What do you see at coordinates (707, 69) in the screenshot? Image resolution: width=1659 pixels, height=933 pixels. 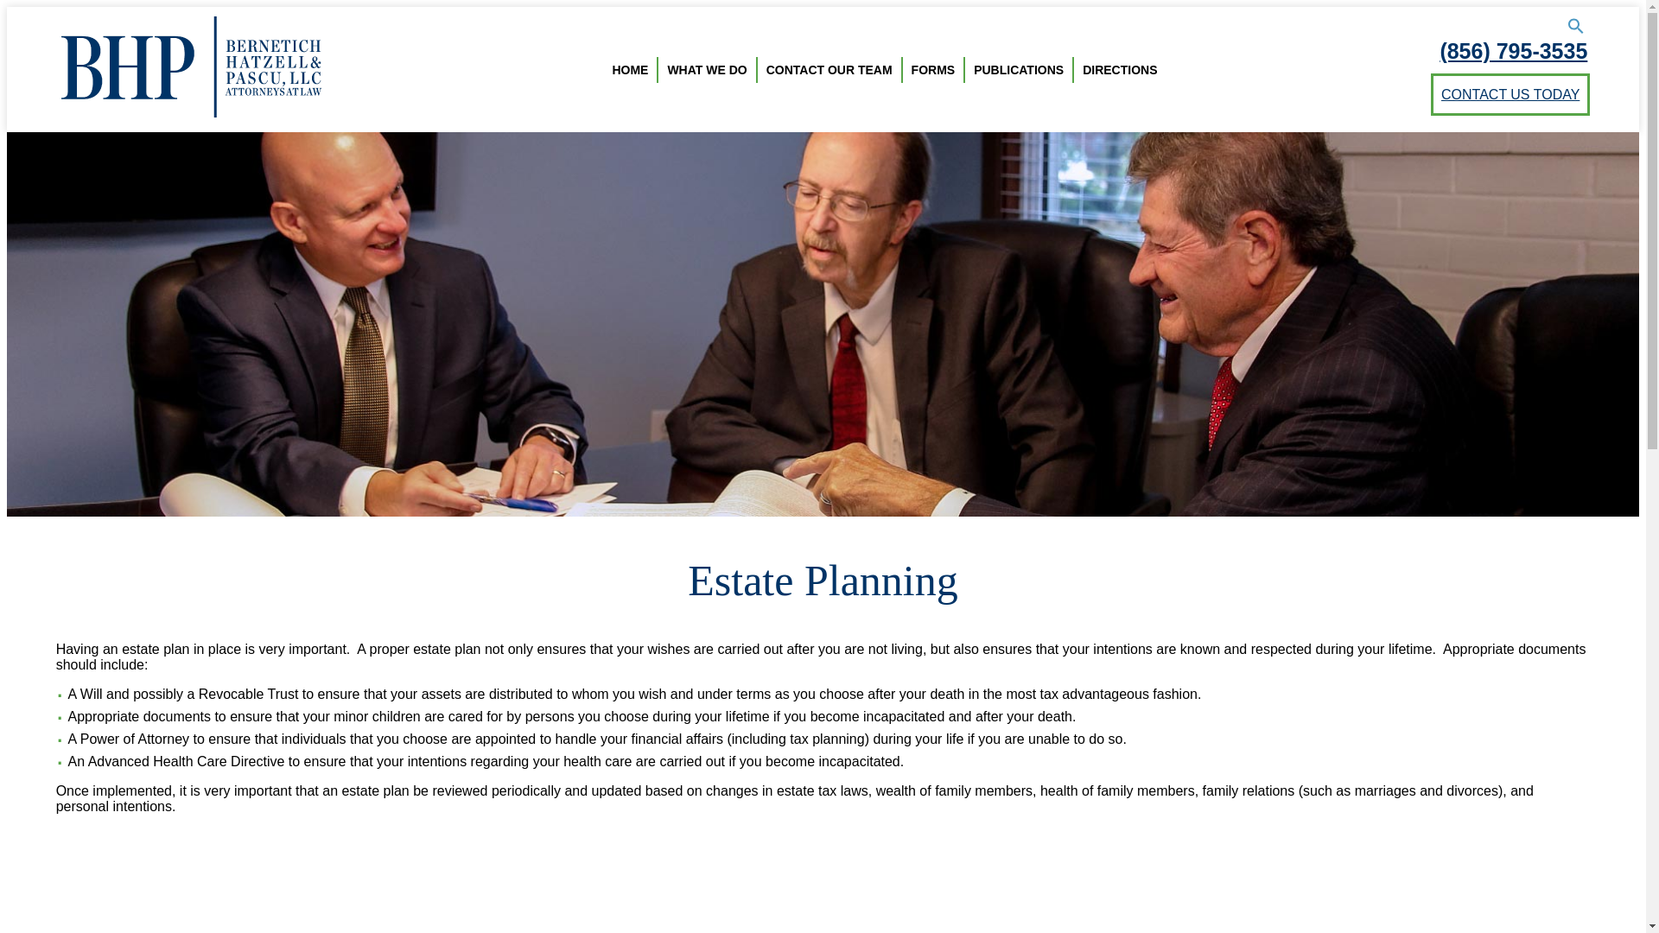 I see `WHAT WE DO` at bounding box center [707, 69].